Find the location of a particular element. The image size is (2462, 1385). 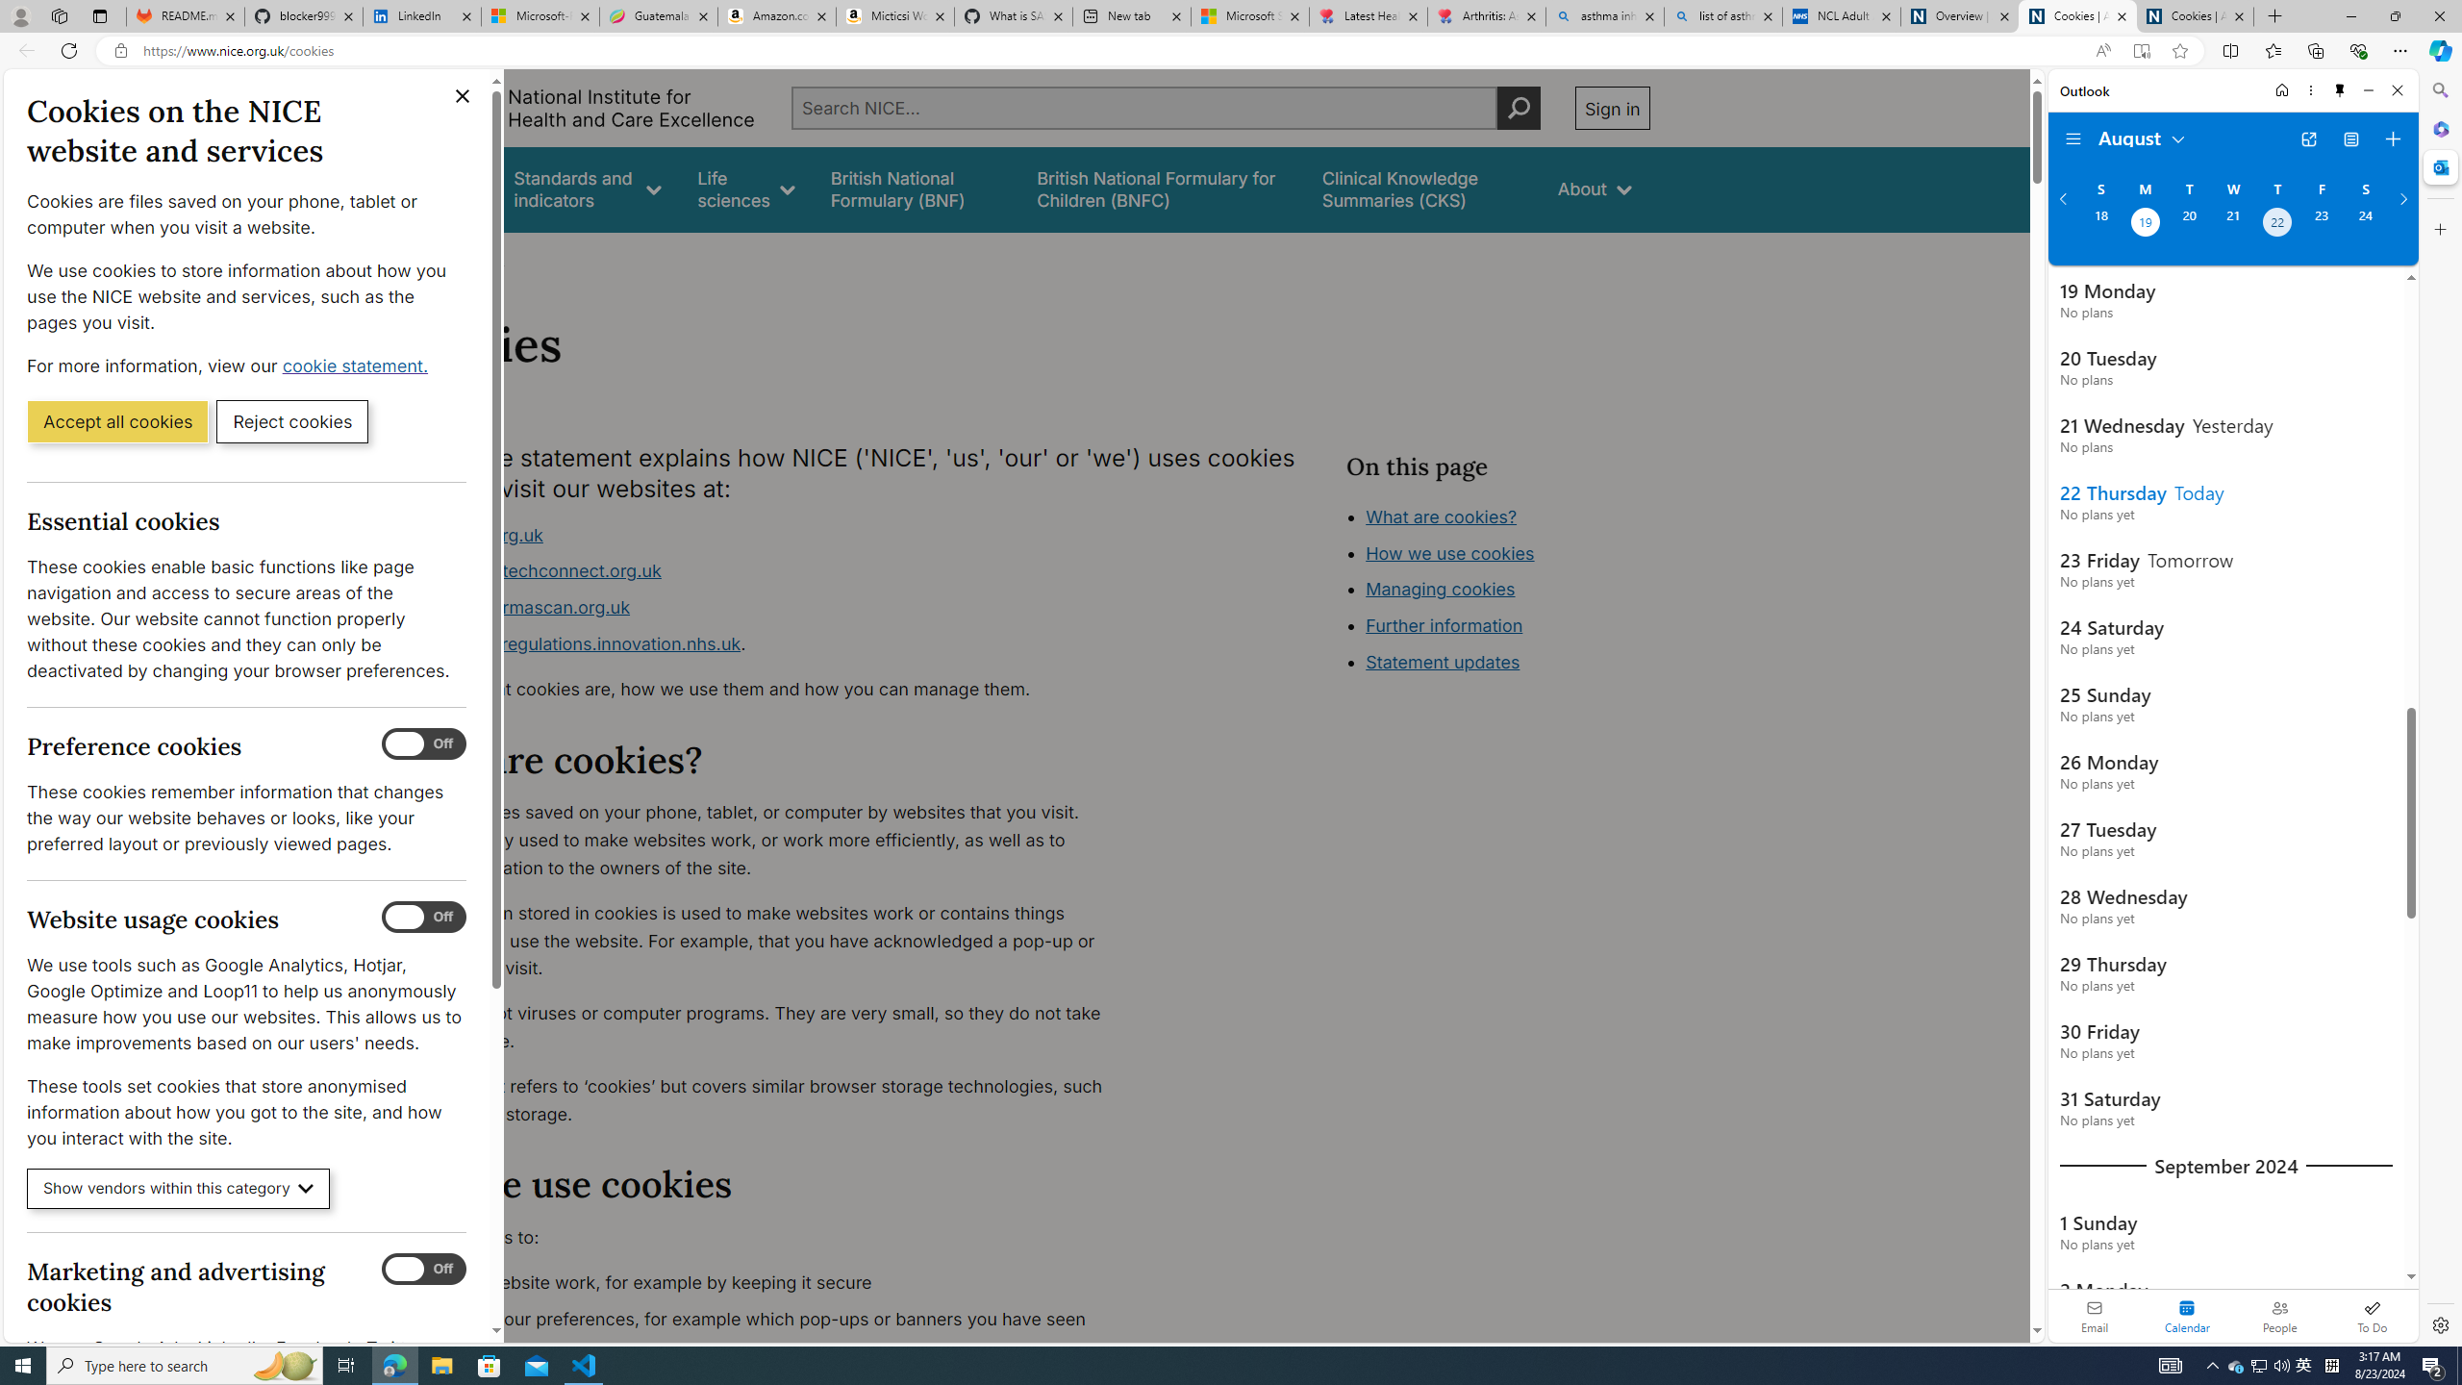

Unpin side pane is located at coordinates (2340, 90).